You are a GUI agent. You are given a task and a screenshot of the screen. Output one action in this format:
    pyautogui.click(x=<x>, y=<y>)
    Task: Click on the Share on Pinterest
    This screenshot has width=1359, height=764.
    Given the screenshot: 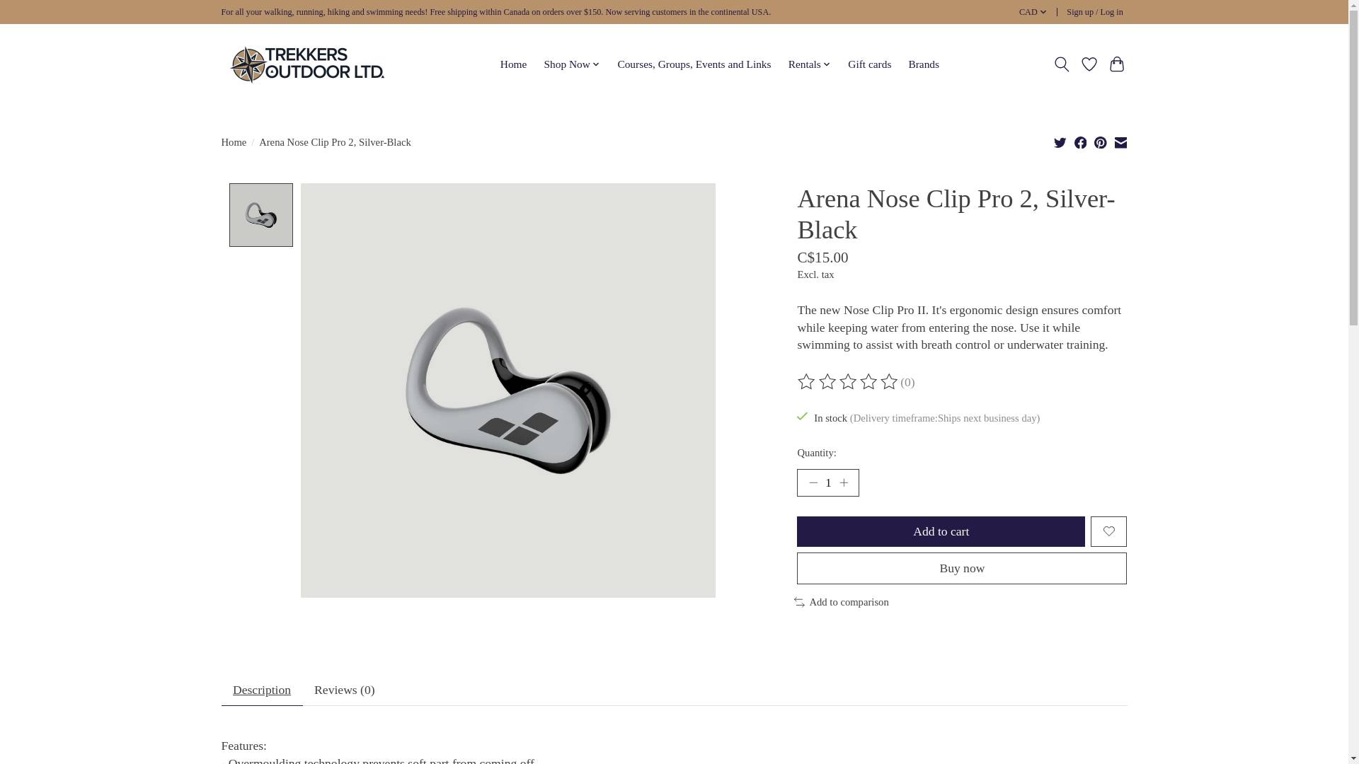 What is the action you would take?
    pyautogui.click(x=1100, y=141)
    